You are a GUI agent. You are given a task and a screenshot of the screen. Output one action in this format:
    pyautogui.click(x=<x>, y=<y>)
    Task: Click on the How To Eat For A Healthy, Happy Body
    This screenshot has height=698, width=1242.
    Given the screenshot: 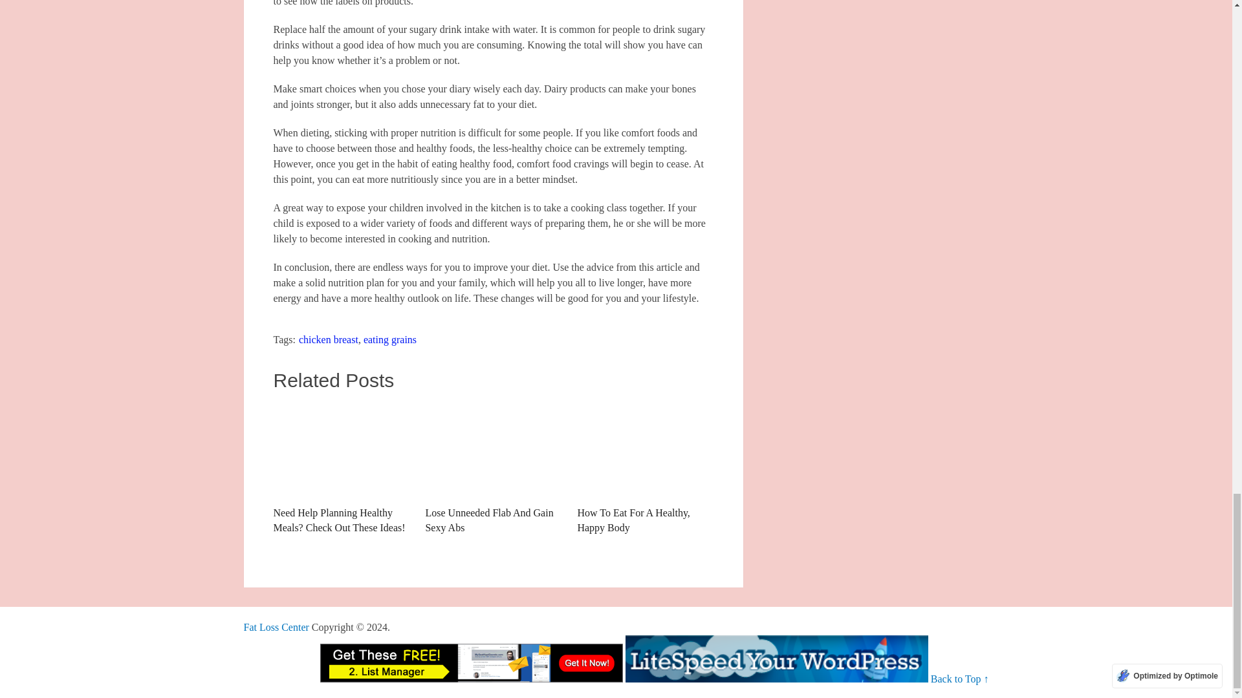 What is the action you would take?
    pyautogui.click(x=645, y=450)
    